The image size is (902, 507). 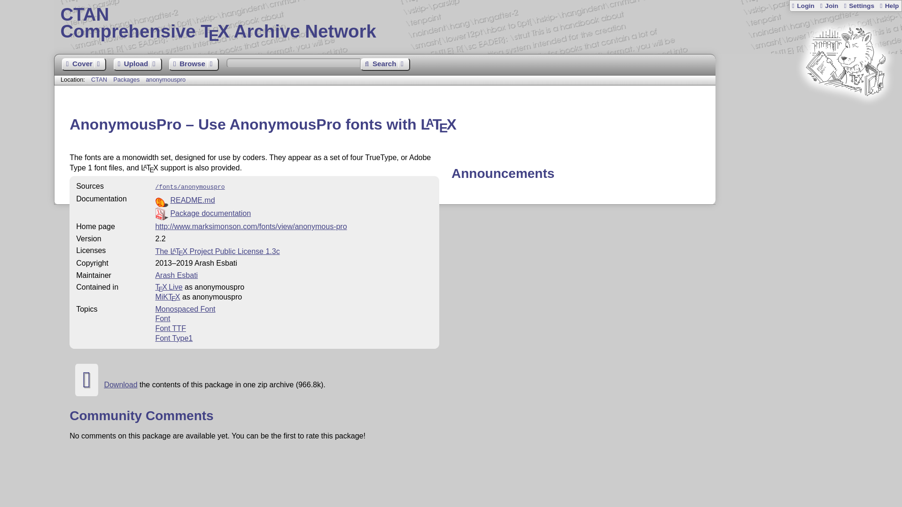 I want to click on Settings, so click(x=859, y=6).